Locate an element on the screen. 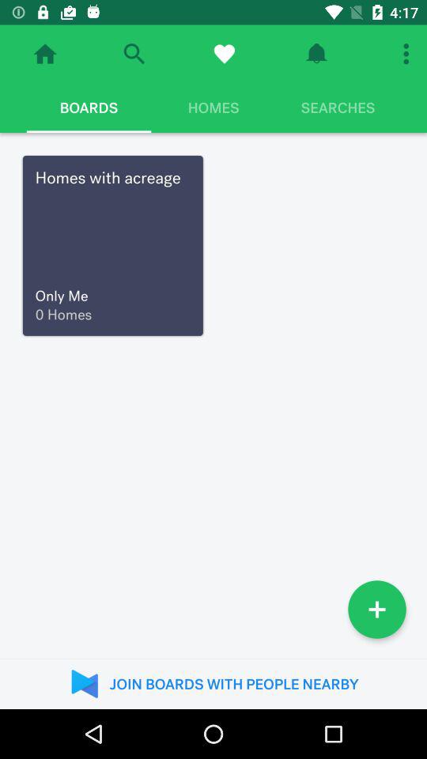 The height and width of the screenshot is (759, 427). open home screen is located at coordinates (45, 54).